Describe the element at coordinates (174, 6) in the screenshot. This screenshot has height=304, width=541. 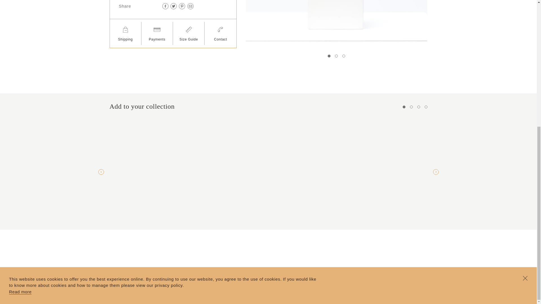
I see `Twitter Logo` at that location.